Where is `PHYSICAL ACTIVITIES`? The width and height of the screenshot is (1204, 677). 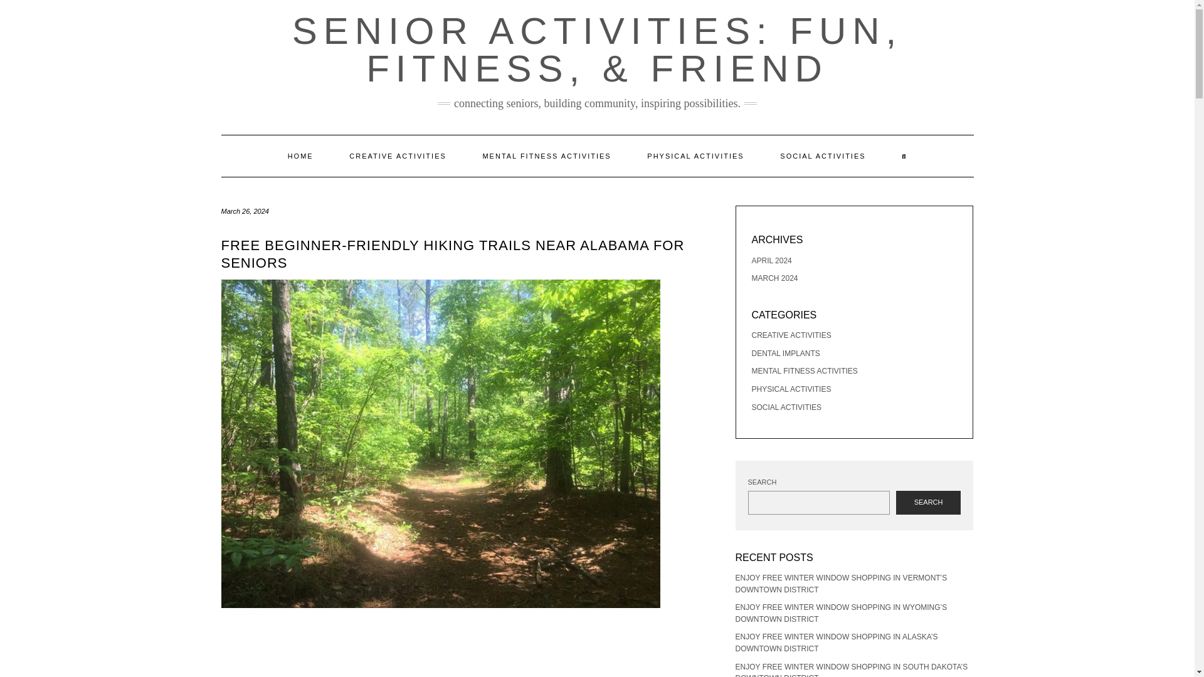 PHYSICAL ACTIVITIES is located at coordinates (791, 389).